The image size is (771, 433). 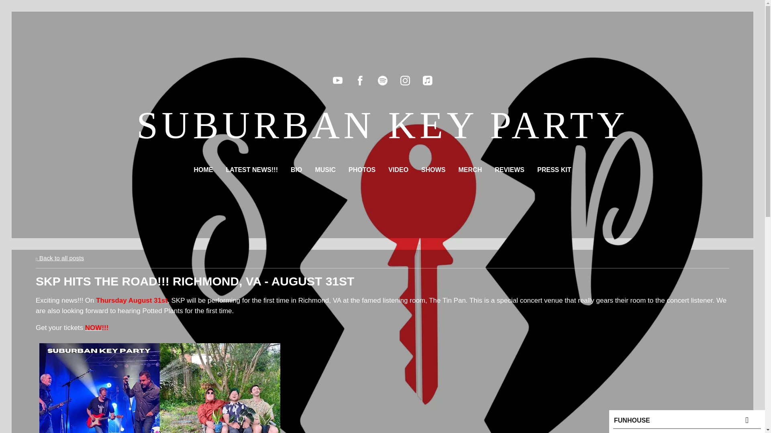 What do you see at coordinates (251, 170) in the screenshot?
I see `LATEST NEWS!!!` at bounding box center [251, 170].